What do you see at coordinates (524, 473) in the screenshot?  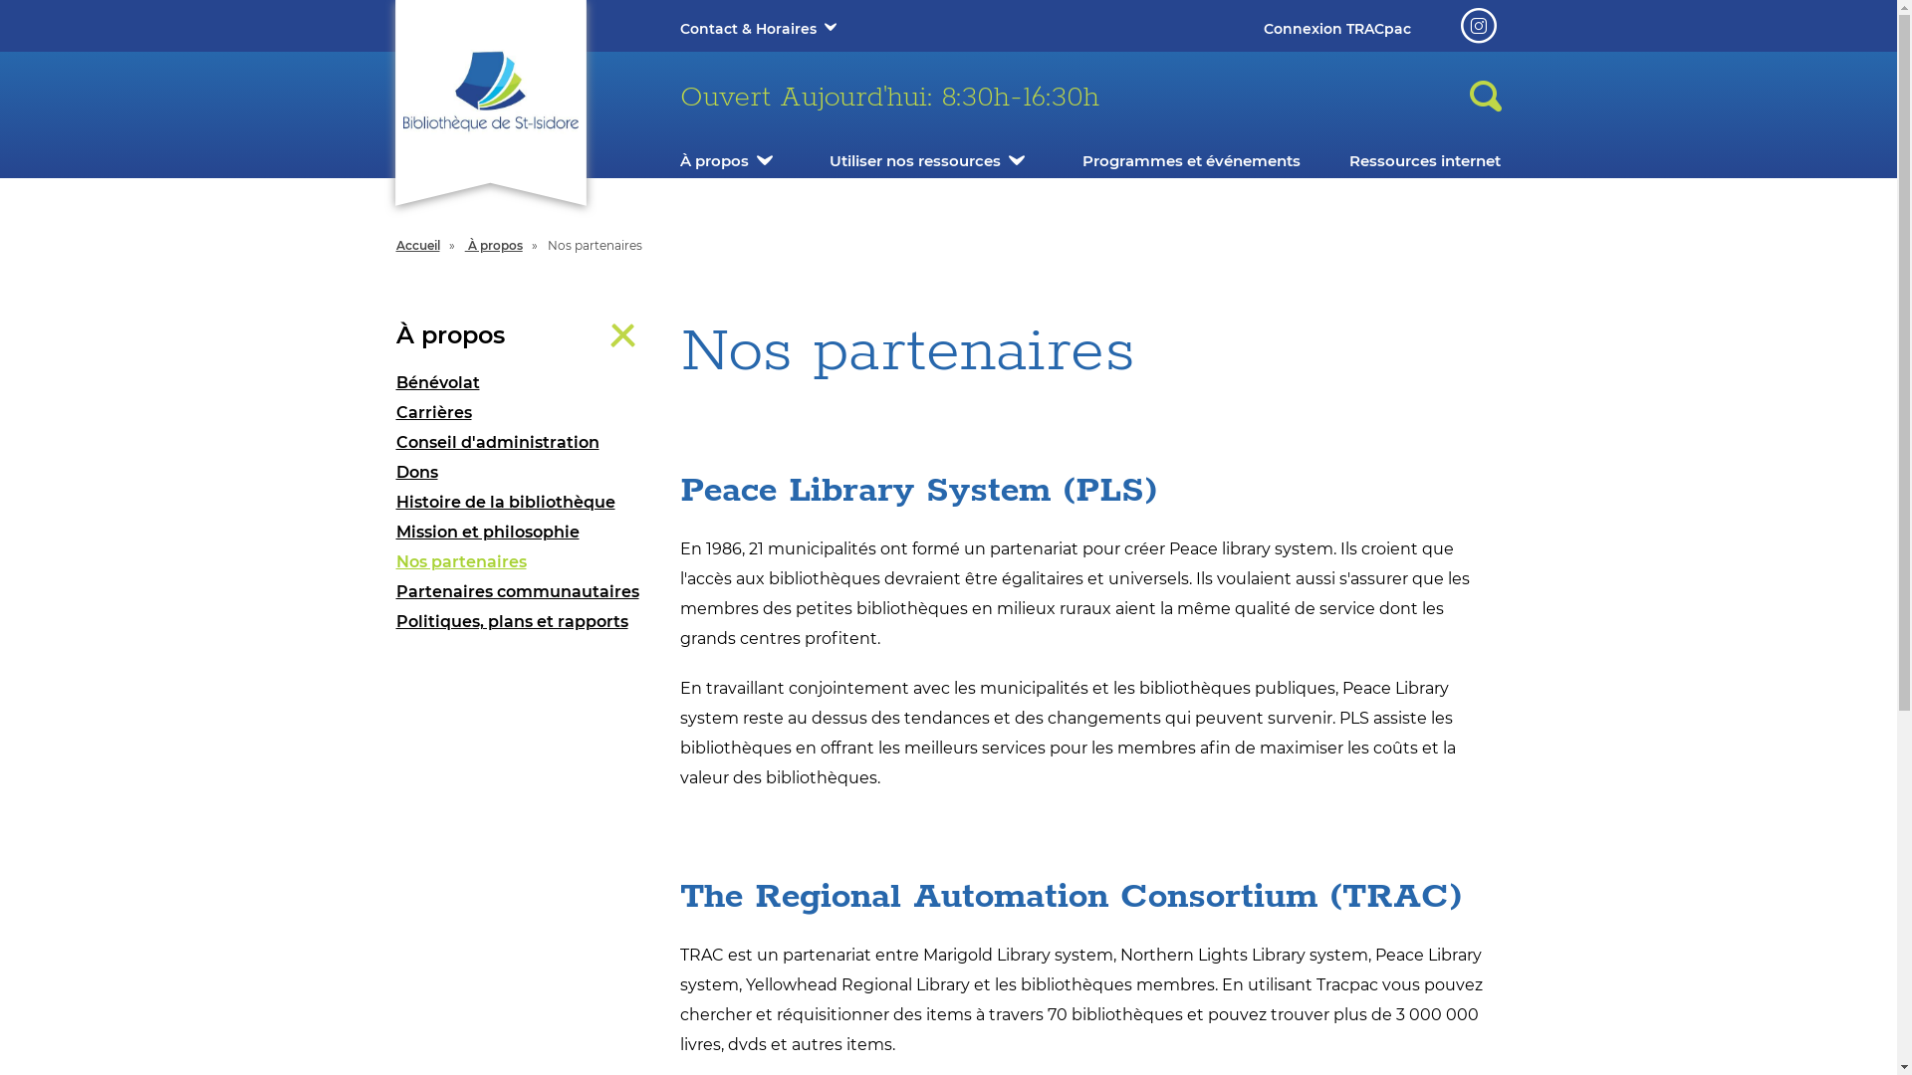 I see `Dons` at bounding box center [524, 473].